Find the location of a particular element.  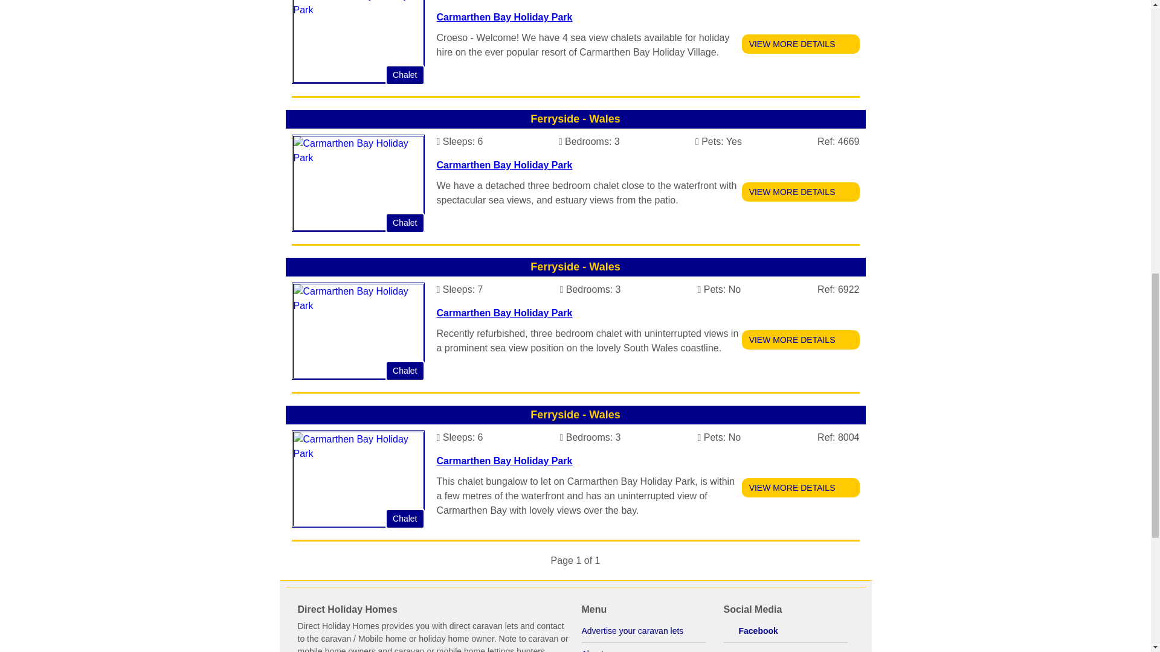

Carmarthen Bay Holiday Park is located at coordinates (504, 164).